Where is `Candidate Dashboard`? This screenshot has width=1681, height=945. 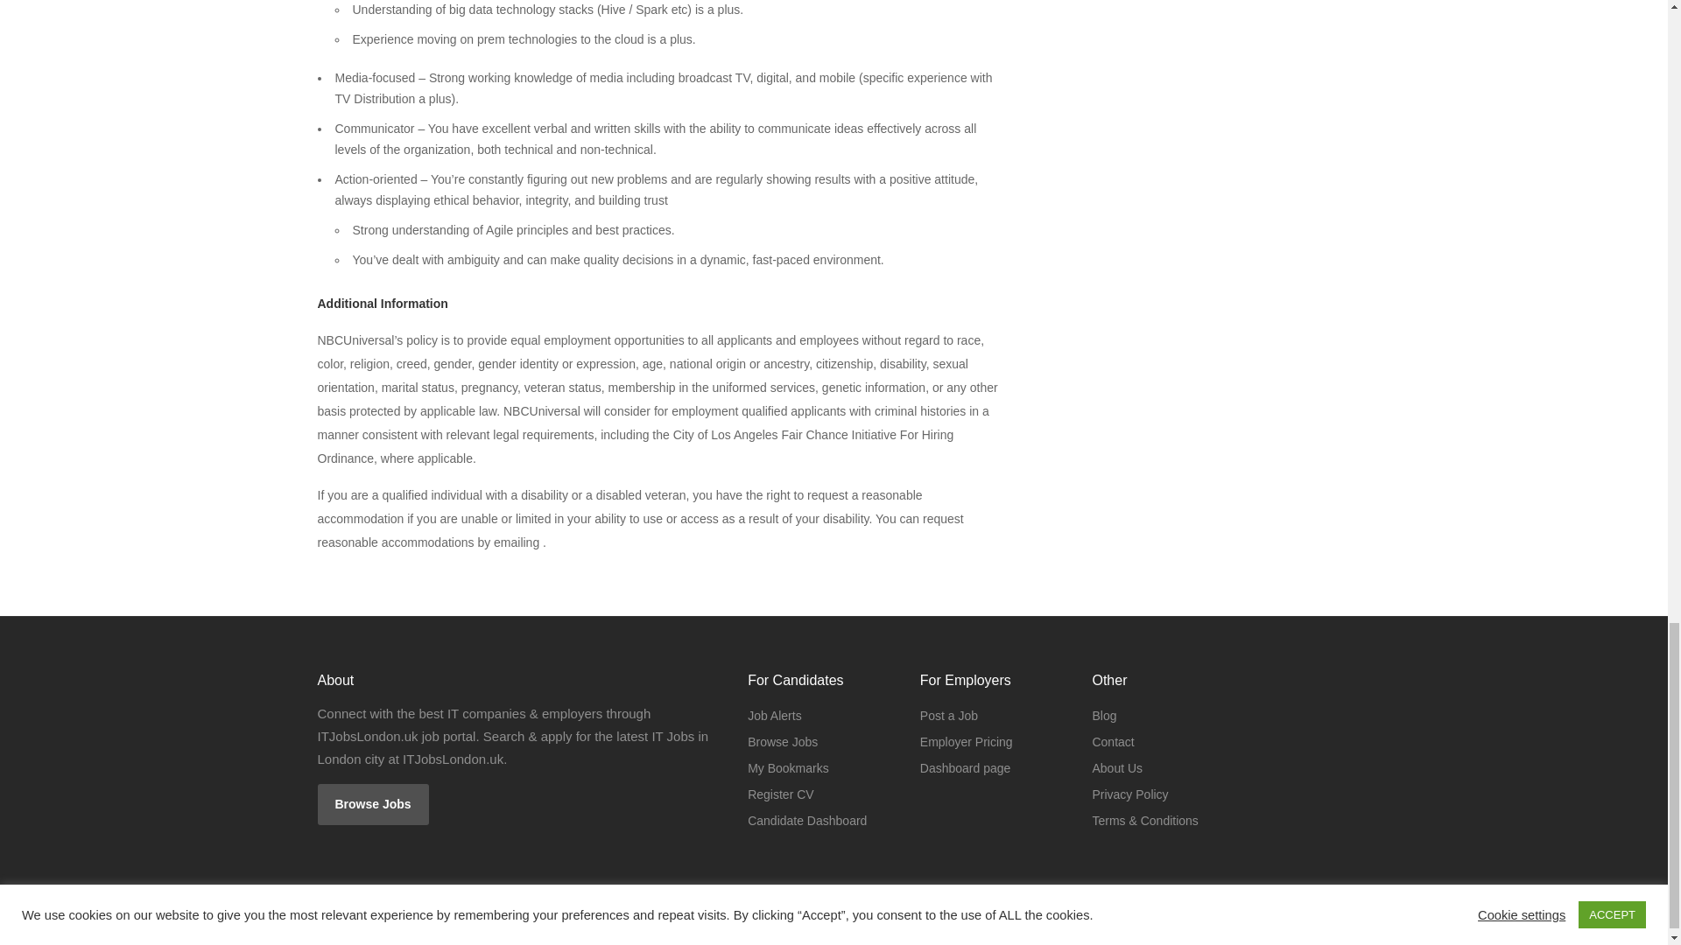 Candidate Dashboard is located at coordinates (807, 821).